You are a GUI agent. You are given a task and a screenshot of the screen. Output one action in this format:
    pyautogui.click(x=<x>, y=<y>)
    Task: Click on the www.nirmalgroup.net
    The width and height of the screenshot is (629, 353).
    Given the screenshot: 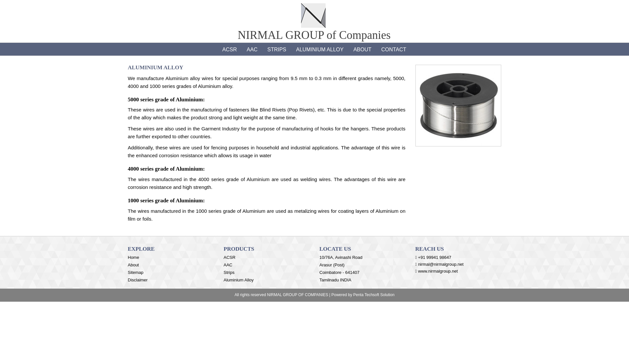 What is the action you would take?
    pyautogui.click(x=438, y=271)
    